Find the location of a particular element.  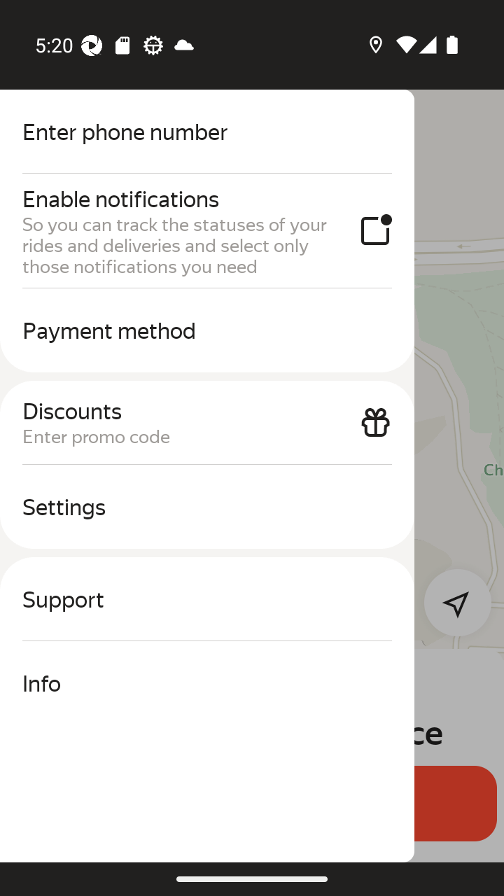

Support is located at coordinates (207, 599).